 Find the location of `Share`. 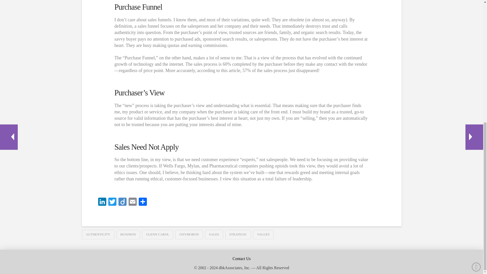

Share is located at coordinates (142, 202).